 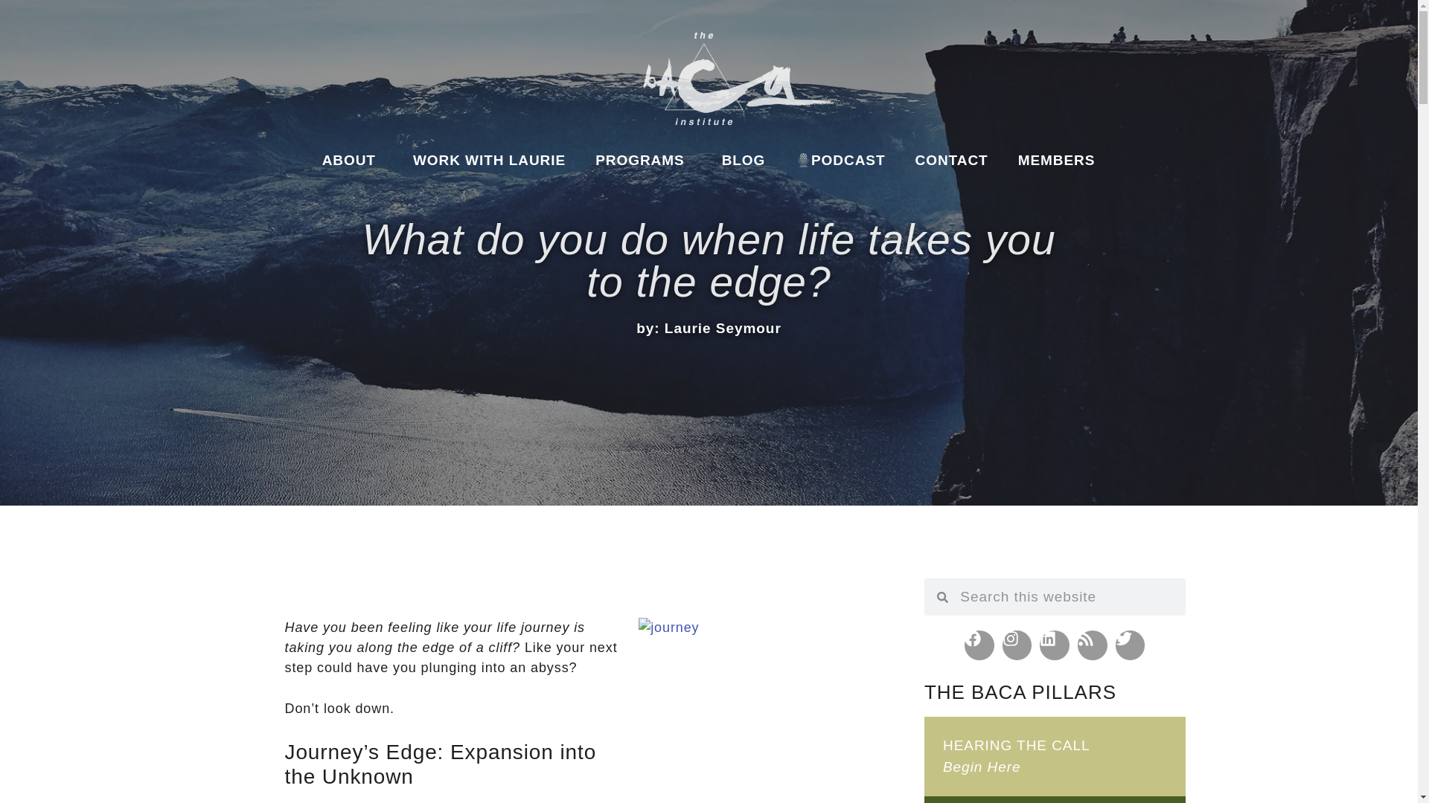 What do you see at coordinates (643, 161) in the screenshot?
I see `PROGRAMS` at bounding box center [643, 161].